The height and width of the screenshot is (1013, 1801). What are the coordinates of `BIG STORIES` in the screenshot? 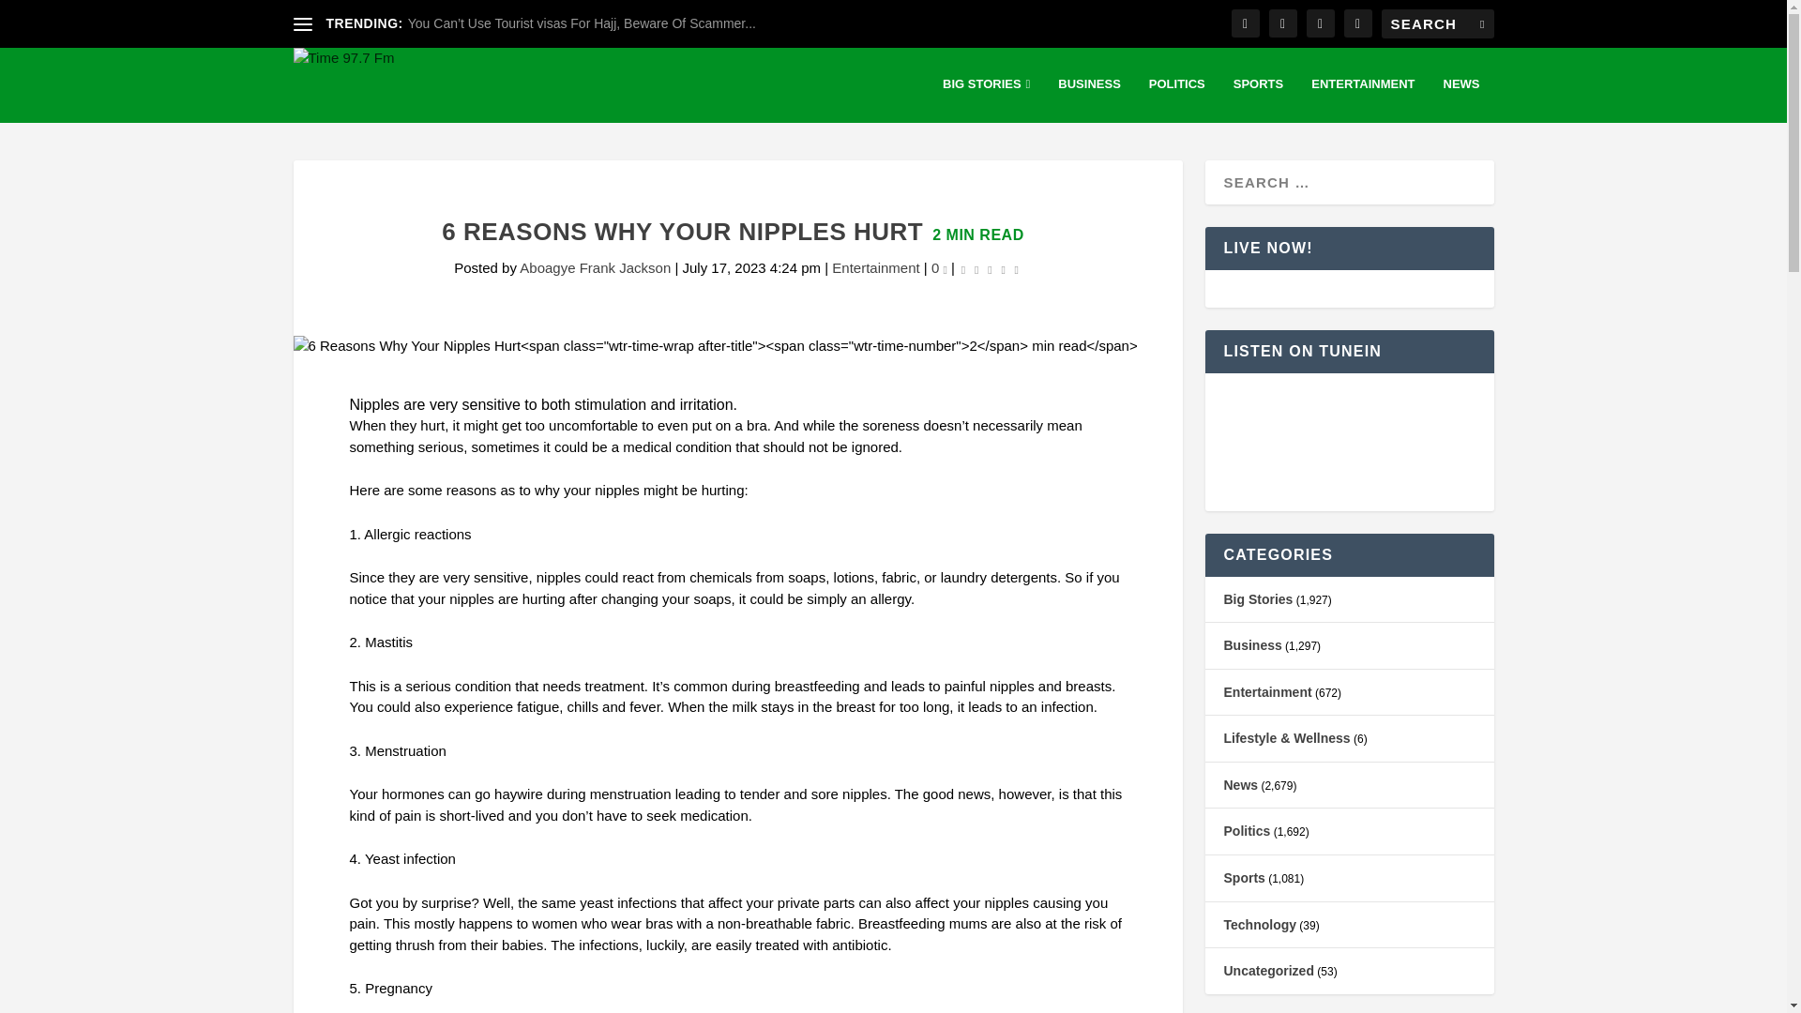 It's located at (986, 99).